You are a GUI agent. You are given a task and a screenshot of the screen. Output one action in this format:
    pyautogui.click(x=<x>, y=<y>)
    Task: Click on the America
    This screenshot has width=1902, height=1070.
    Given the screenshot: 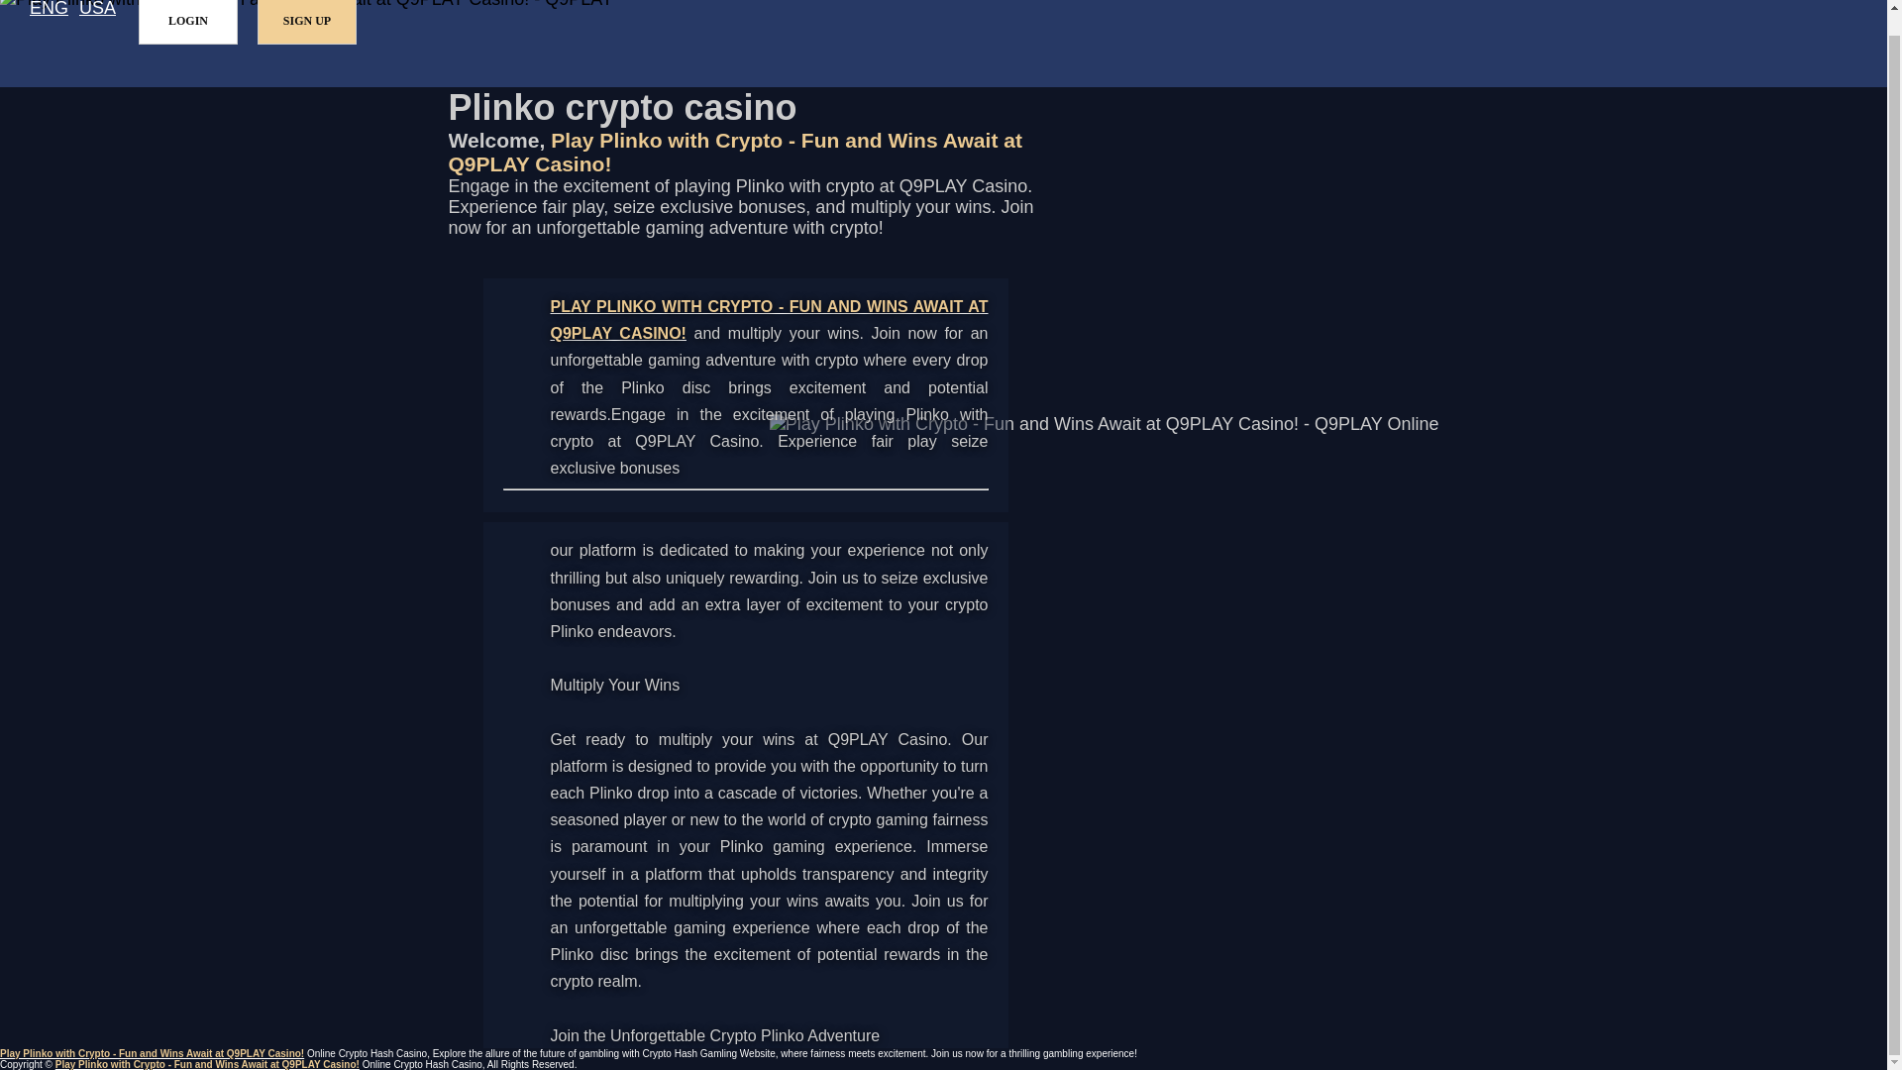 What is the action you would take?
    pyautogui.click(x=97, y=10)
    